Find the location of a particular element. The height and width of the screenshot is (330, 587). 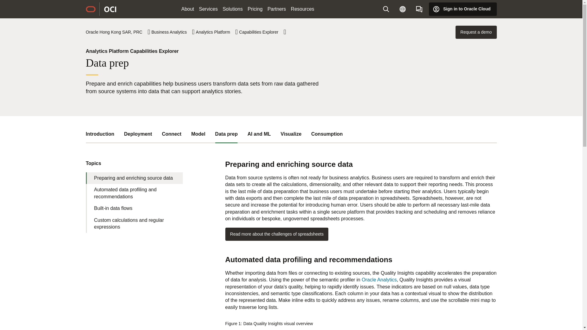

Oracle Hong Kong SAR, PRC is located at coordinates (117, 32).